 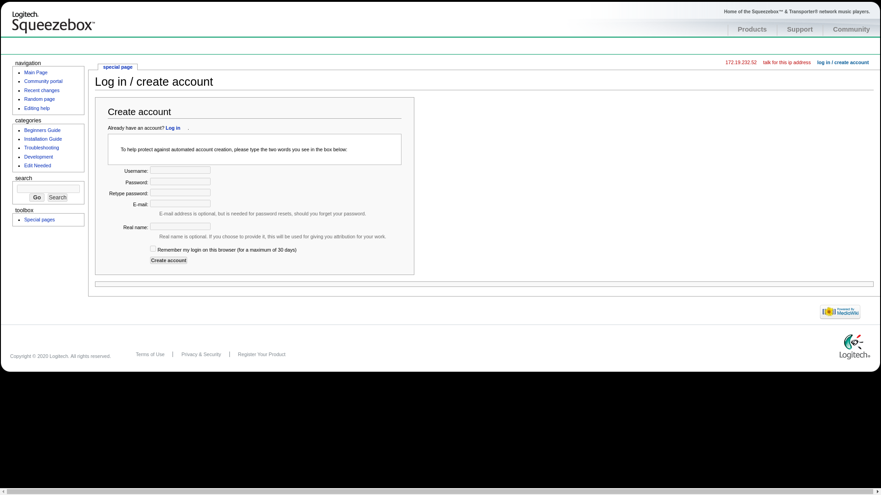 I want to click on Beginners Guide, so click(x=42, y=130).